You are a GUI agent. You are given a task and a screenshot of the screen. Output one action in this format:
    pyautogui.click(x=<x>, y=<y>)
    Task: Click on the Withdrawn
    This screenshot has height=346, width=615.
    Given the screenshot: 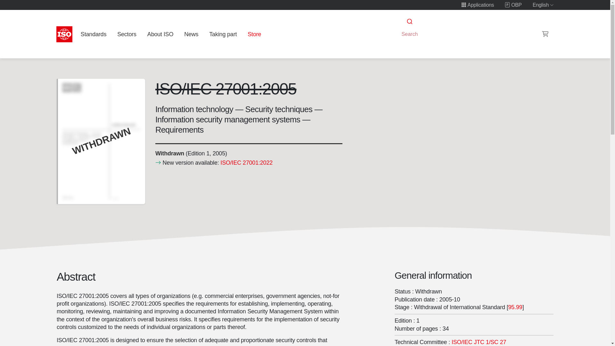 What is the action you would take?
    pyautogui.click(x=169, y=153)
    